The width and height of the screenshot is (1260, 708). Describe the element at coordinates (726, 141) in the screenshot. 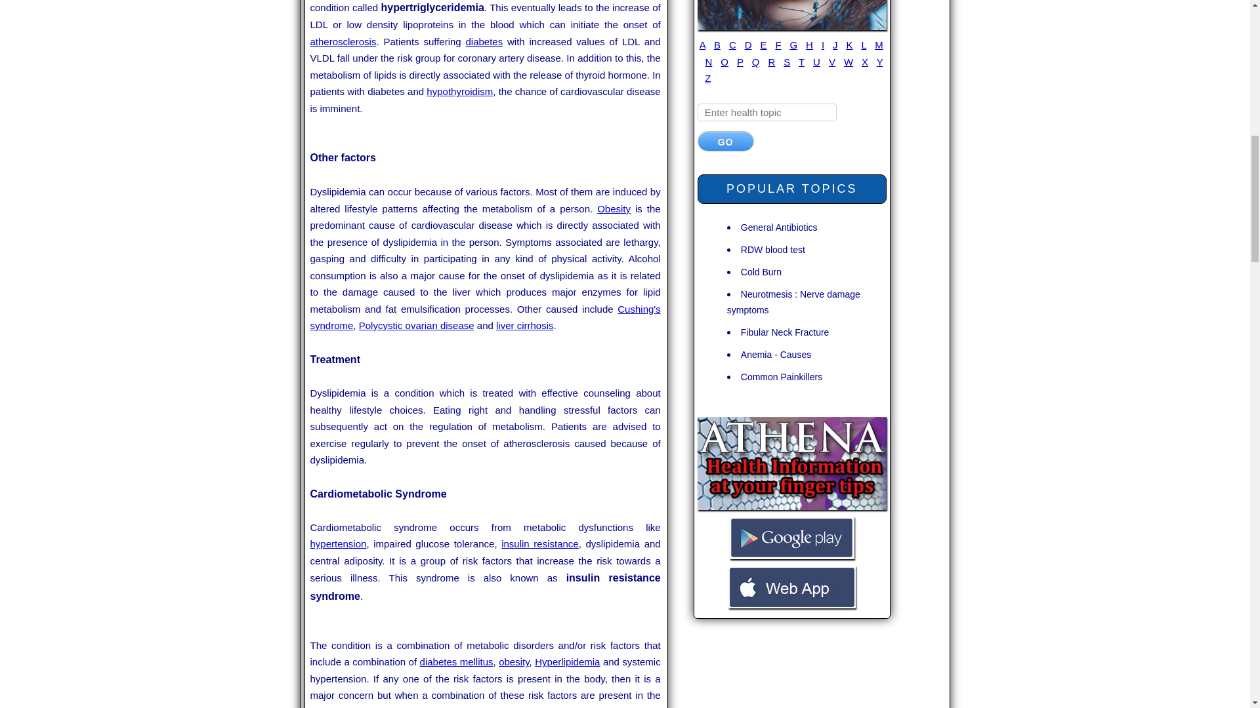

I see `Go` at that location.